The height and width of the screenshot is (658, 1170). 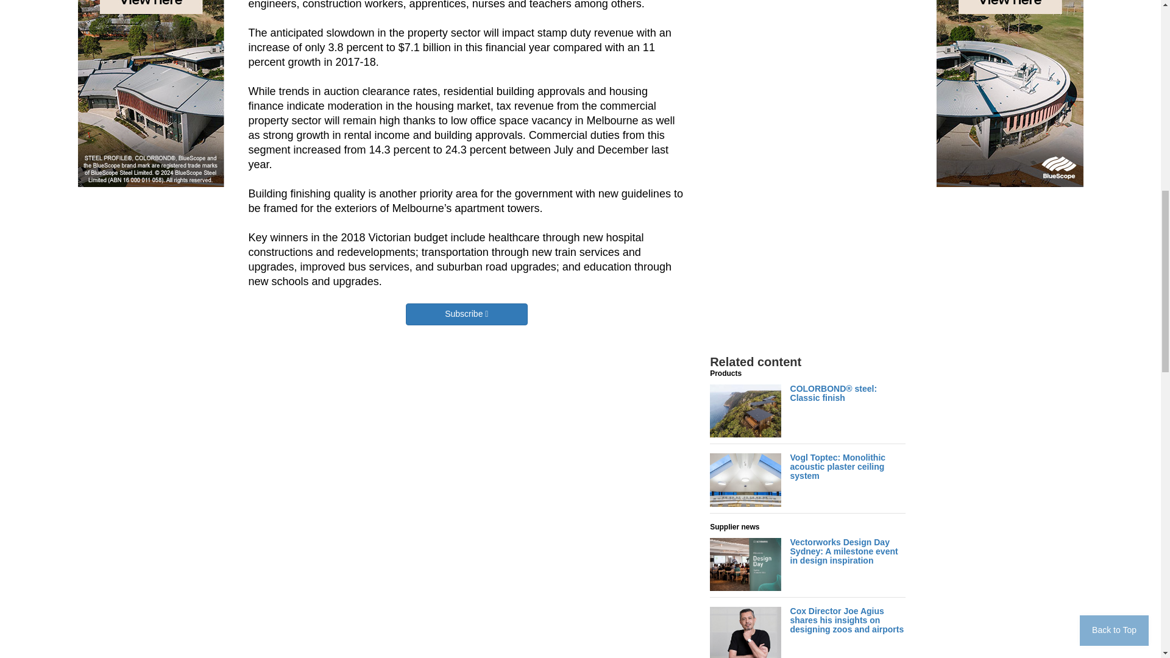 I want to click on 3rd party ad content, so click(x=813, y=7).